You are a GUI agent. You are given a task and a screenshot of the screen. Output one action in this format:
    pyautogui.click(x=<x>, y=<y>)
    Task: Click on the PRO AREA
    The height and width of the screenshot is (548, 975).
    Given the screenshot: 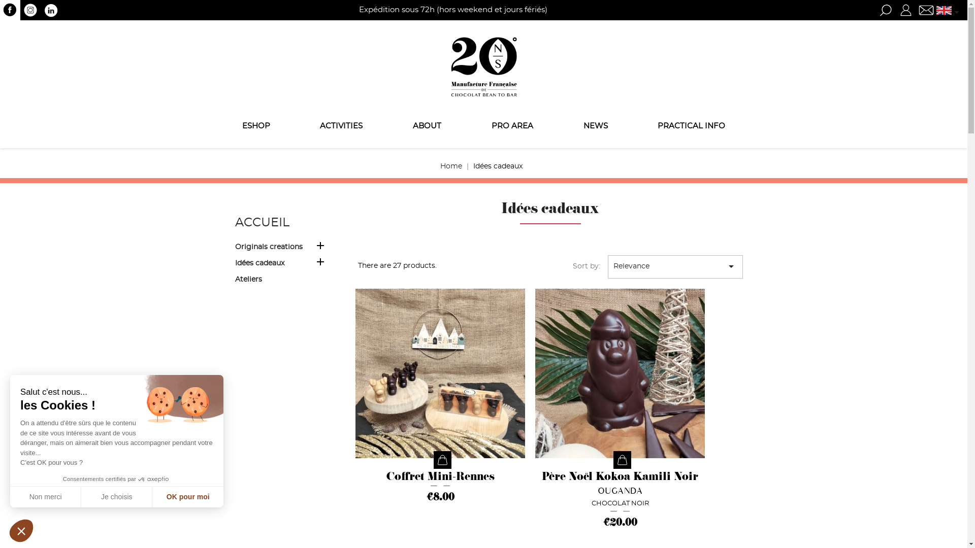 What is the action you would take?
    pyautogui.click(x=512, y=127)
    